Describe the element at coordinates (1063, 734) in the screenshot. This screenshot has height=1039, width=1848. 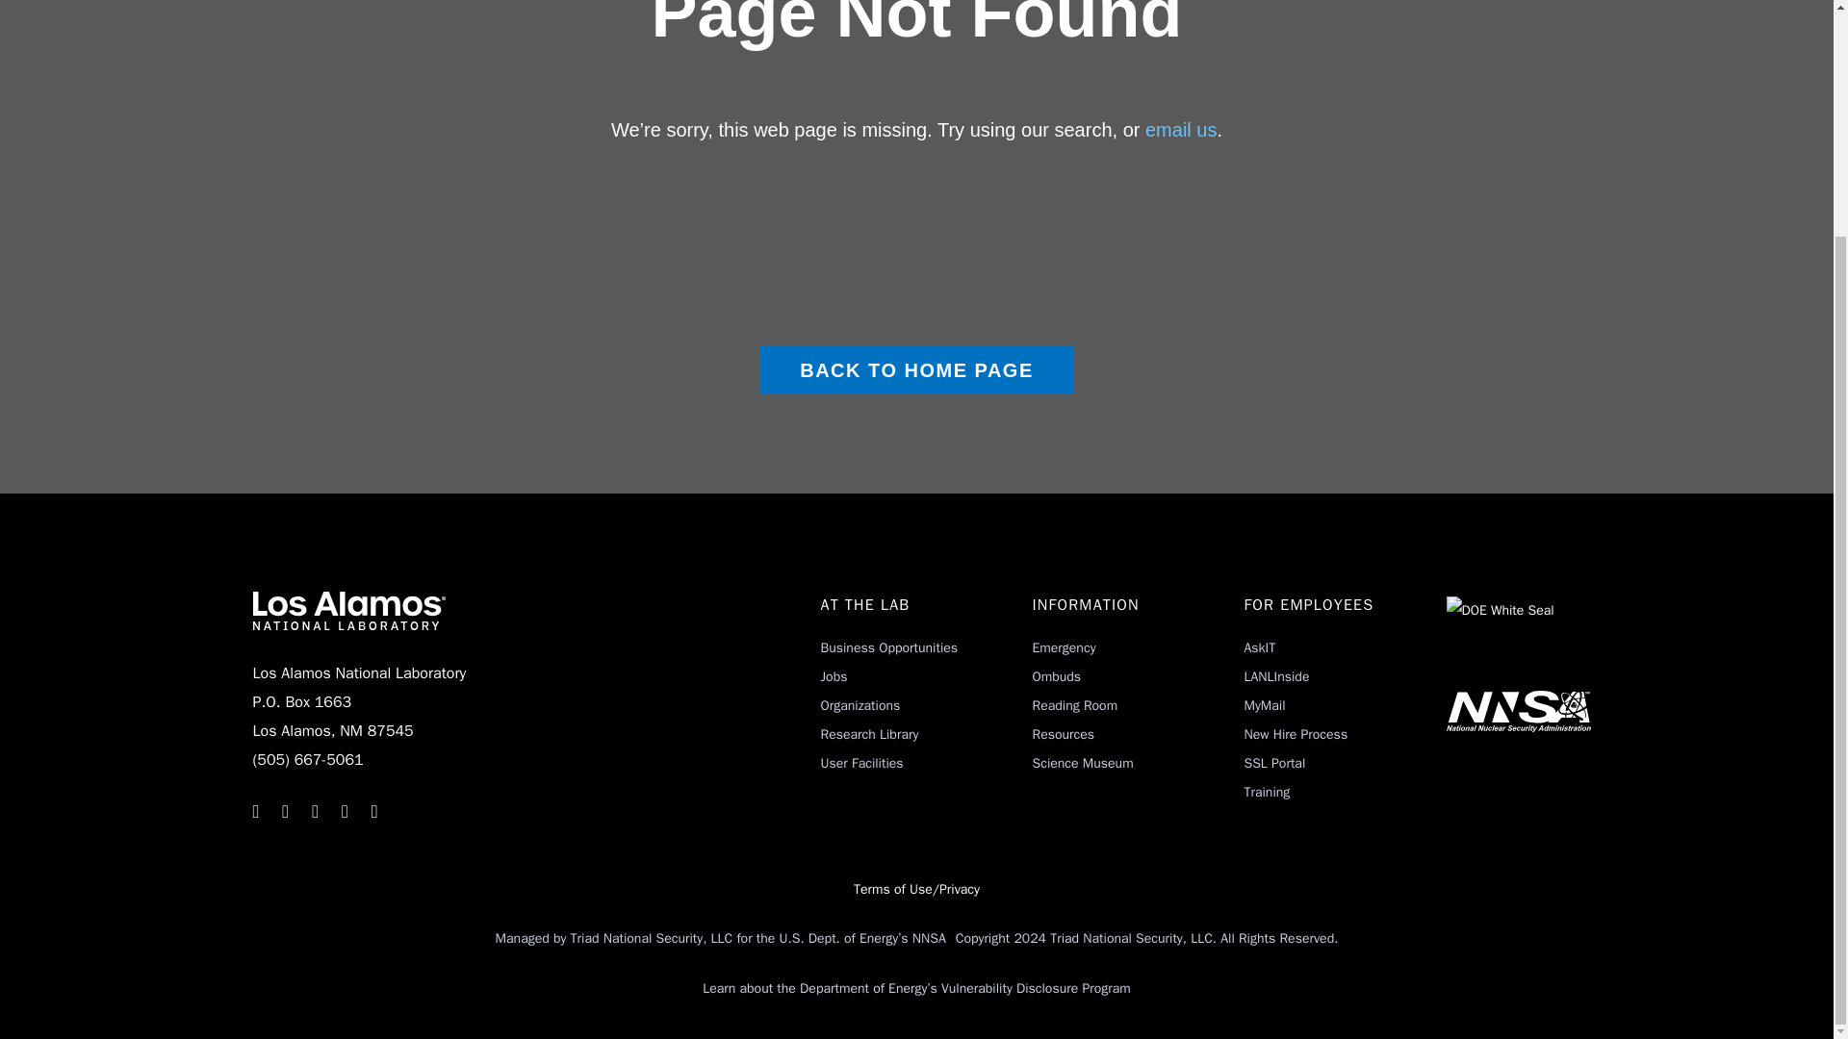
I see `Resources` at that location.